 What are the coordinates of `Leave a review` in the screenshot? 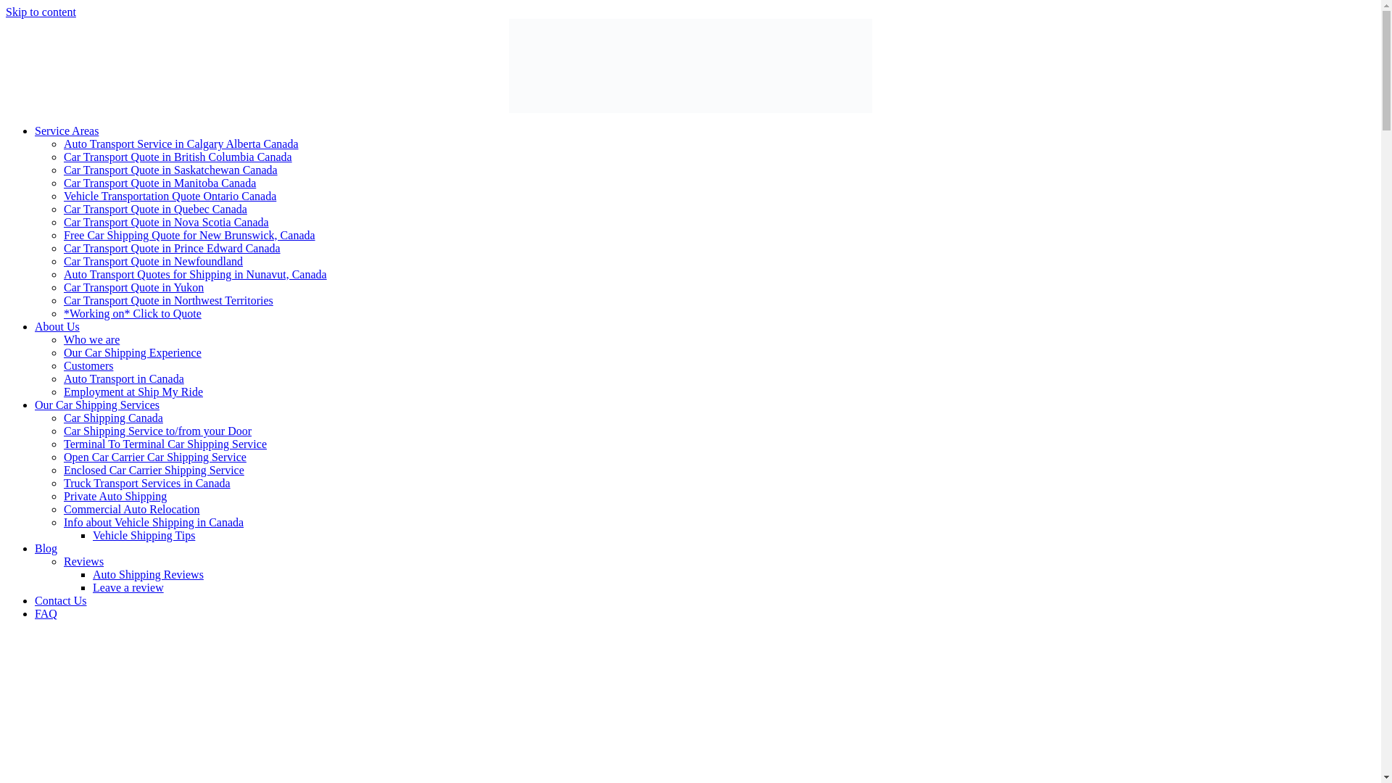 It's located at (128, 587).